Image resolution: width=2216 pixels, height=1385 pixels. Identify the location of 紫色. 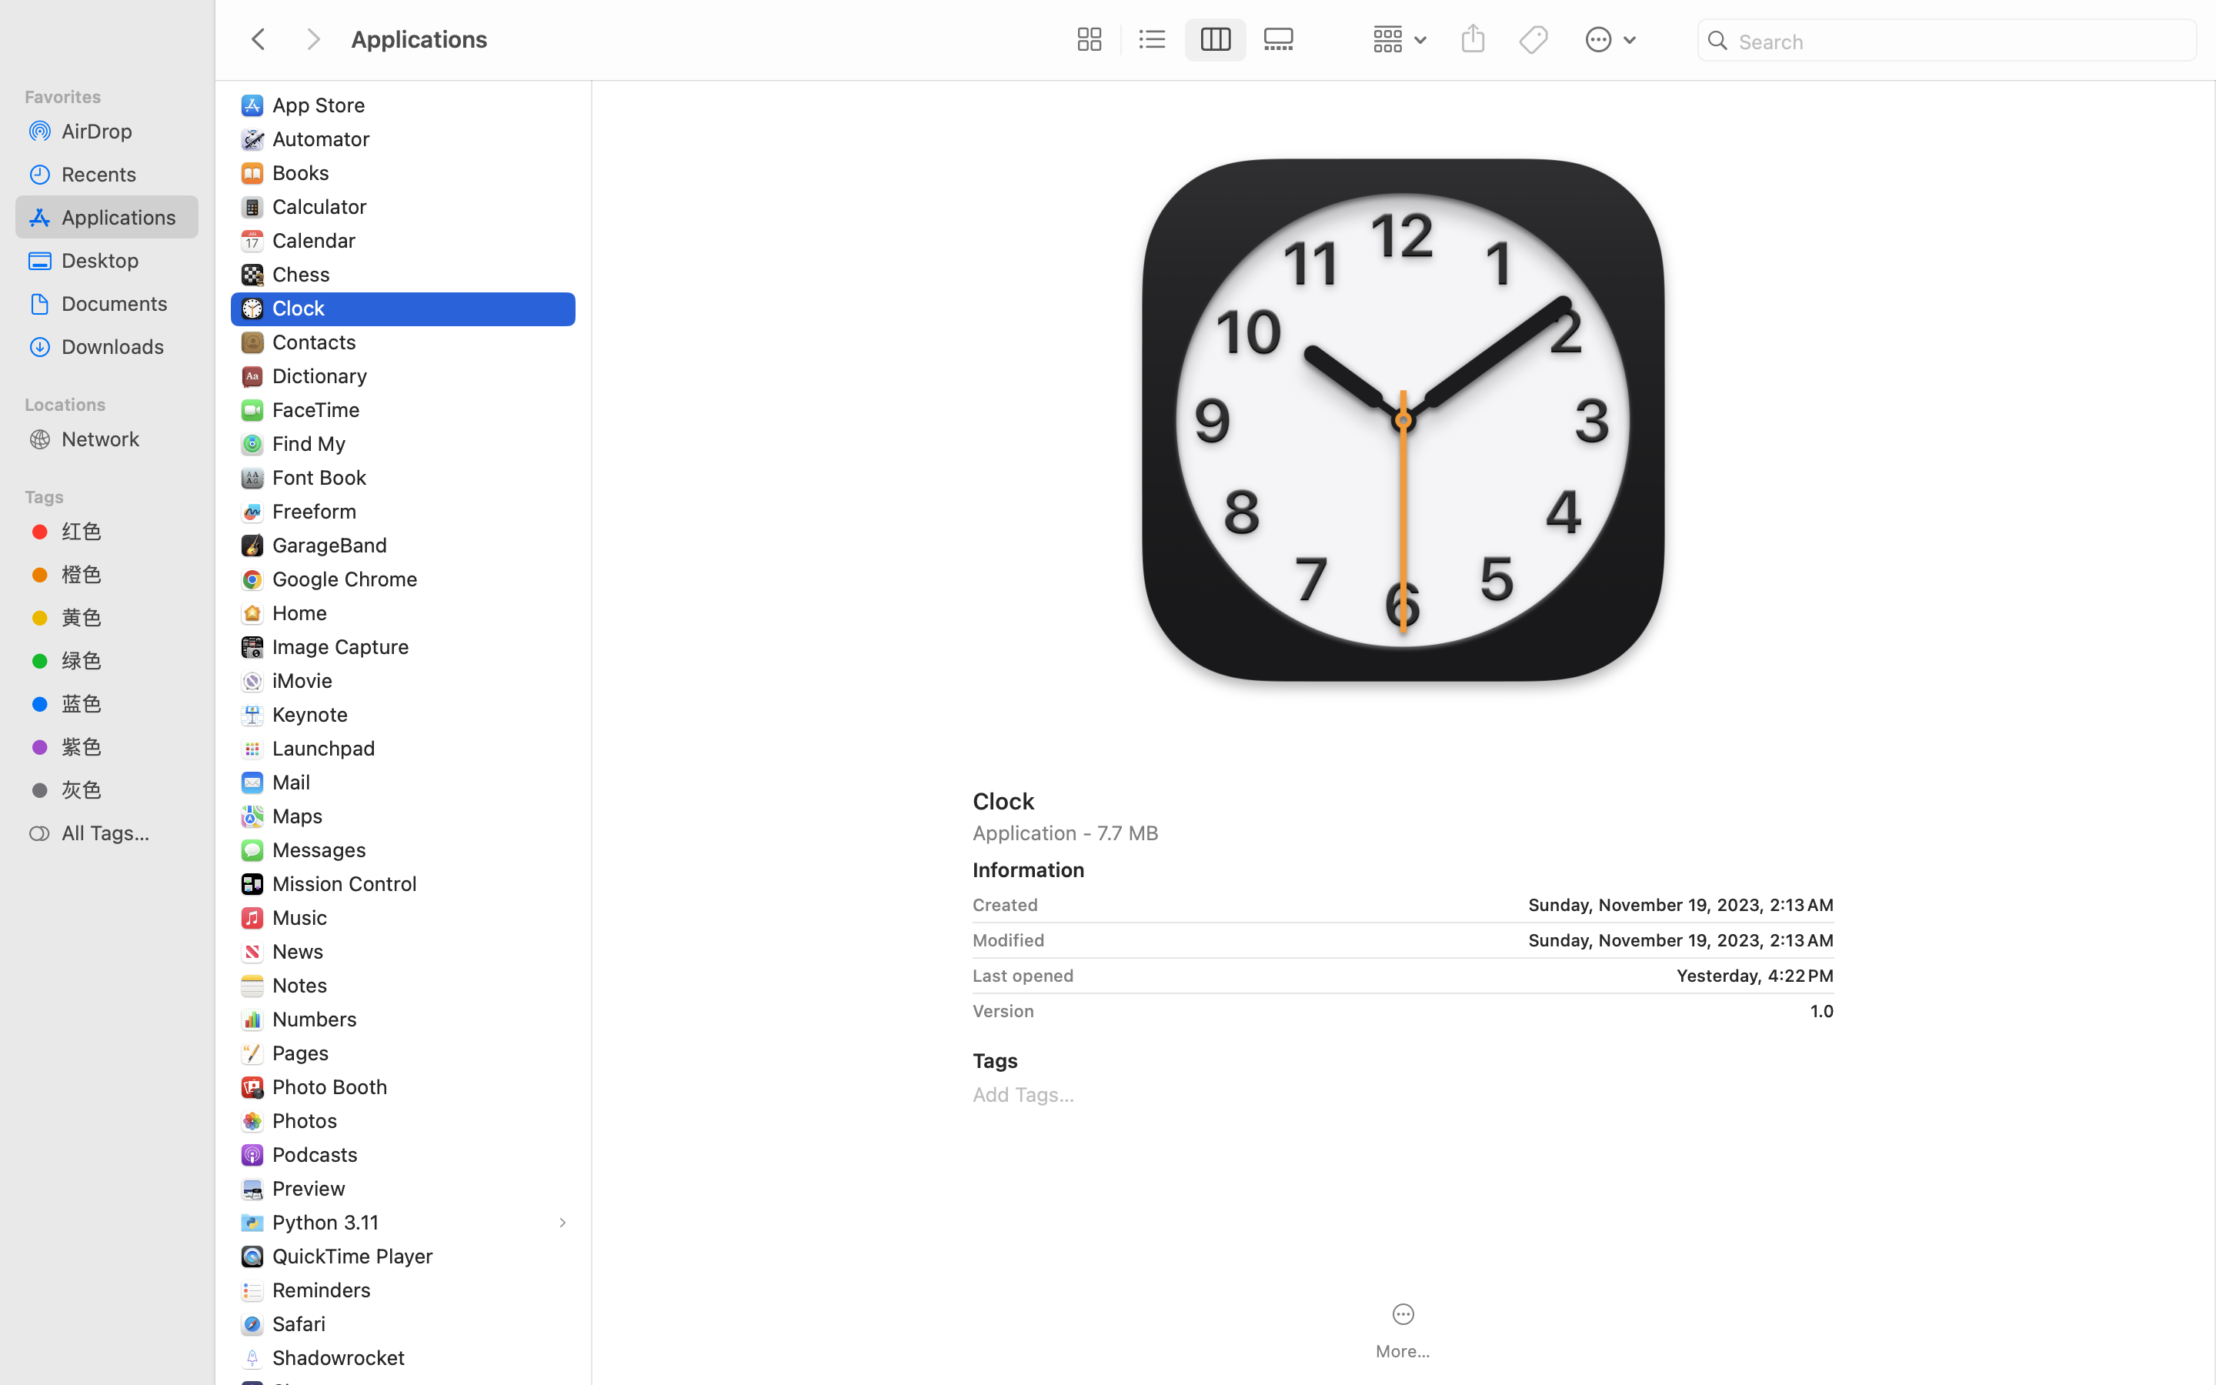
(124, 746).